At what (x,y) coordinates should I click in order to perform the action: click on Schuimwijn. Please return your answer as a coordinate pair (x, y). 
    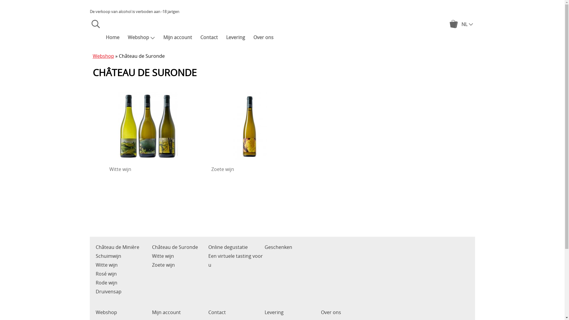
    Looking at the image, I should click on (108, 256).